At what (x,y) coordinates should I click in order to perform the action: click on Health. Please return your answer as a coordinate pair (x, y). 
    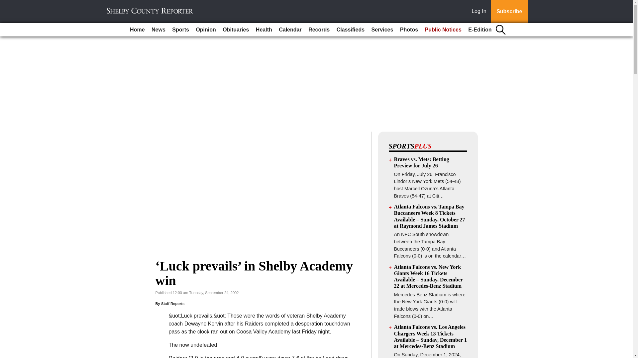
    Looking at the image, I should click on (264, 30).